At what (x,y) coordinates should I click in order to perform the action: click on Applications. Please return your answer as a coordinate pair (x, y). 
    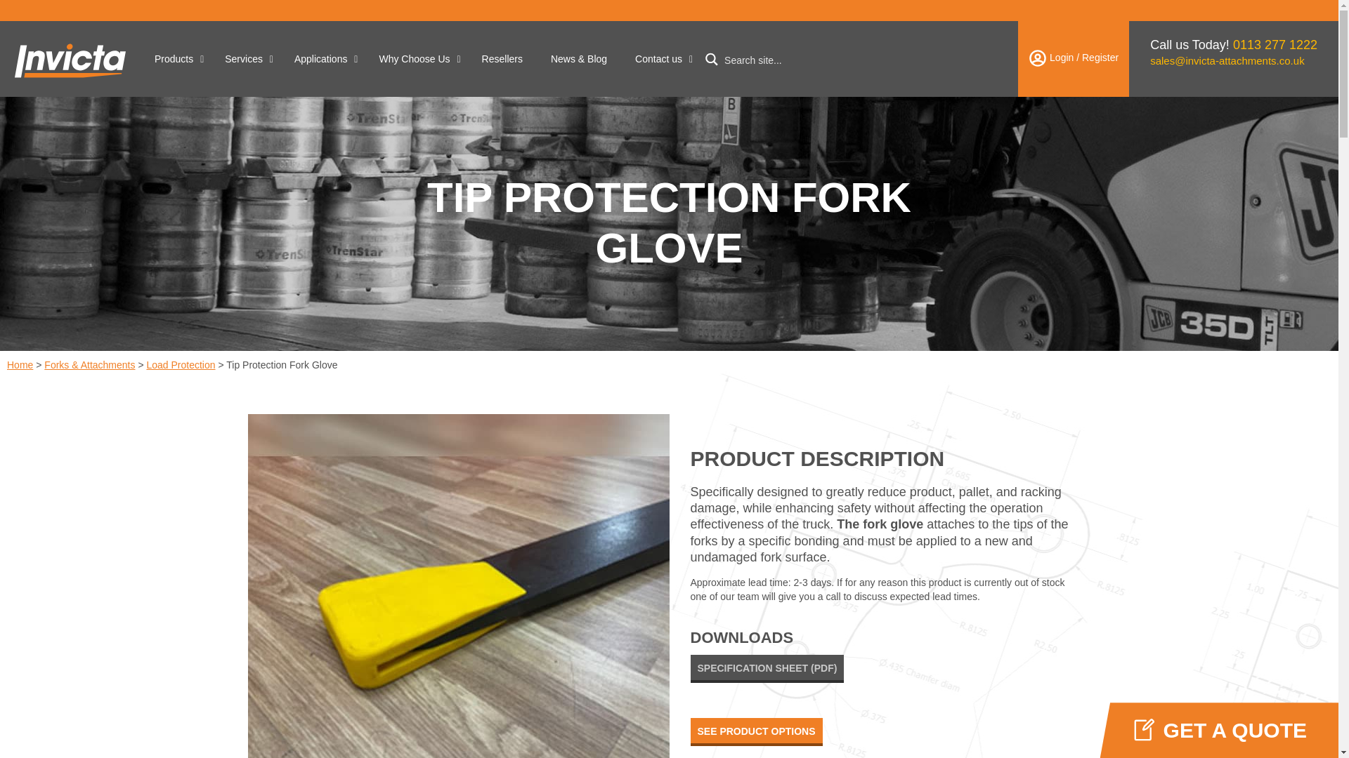
    Looking at the image, I should click on (323, 62).